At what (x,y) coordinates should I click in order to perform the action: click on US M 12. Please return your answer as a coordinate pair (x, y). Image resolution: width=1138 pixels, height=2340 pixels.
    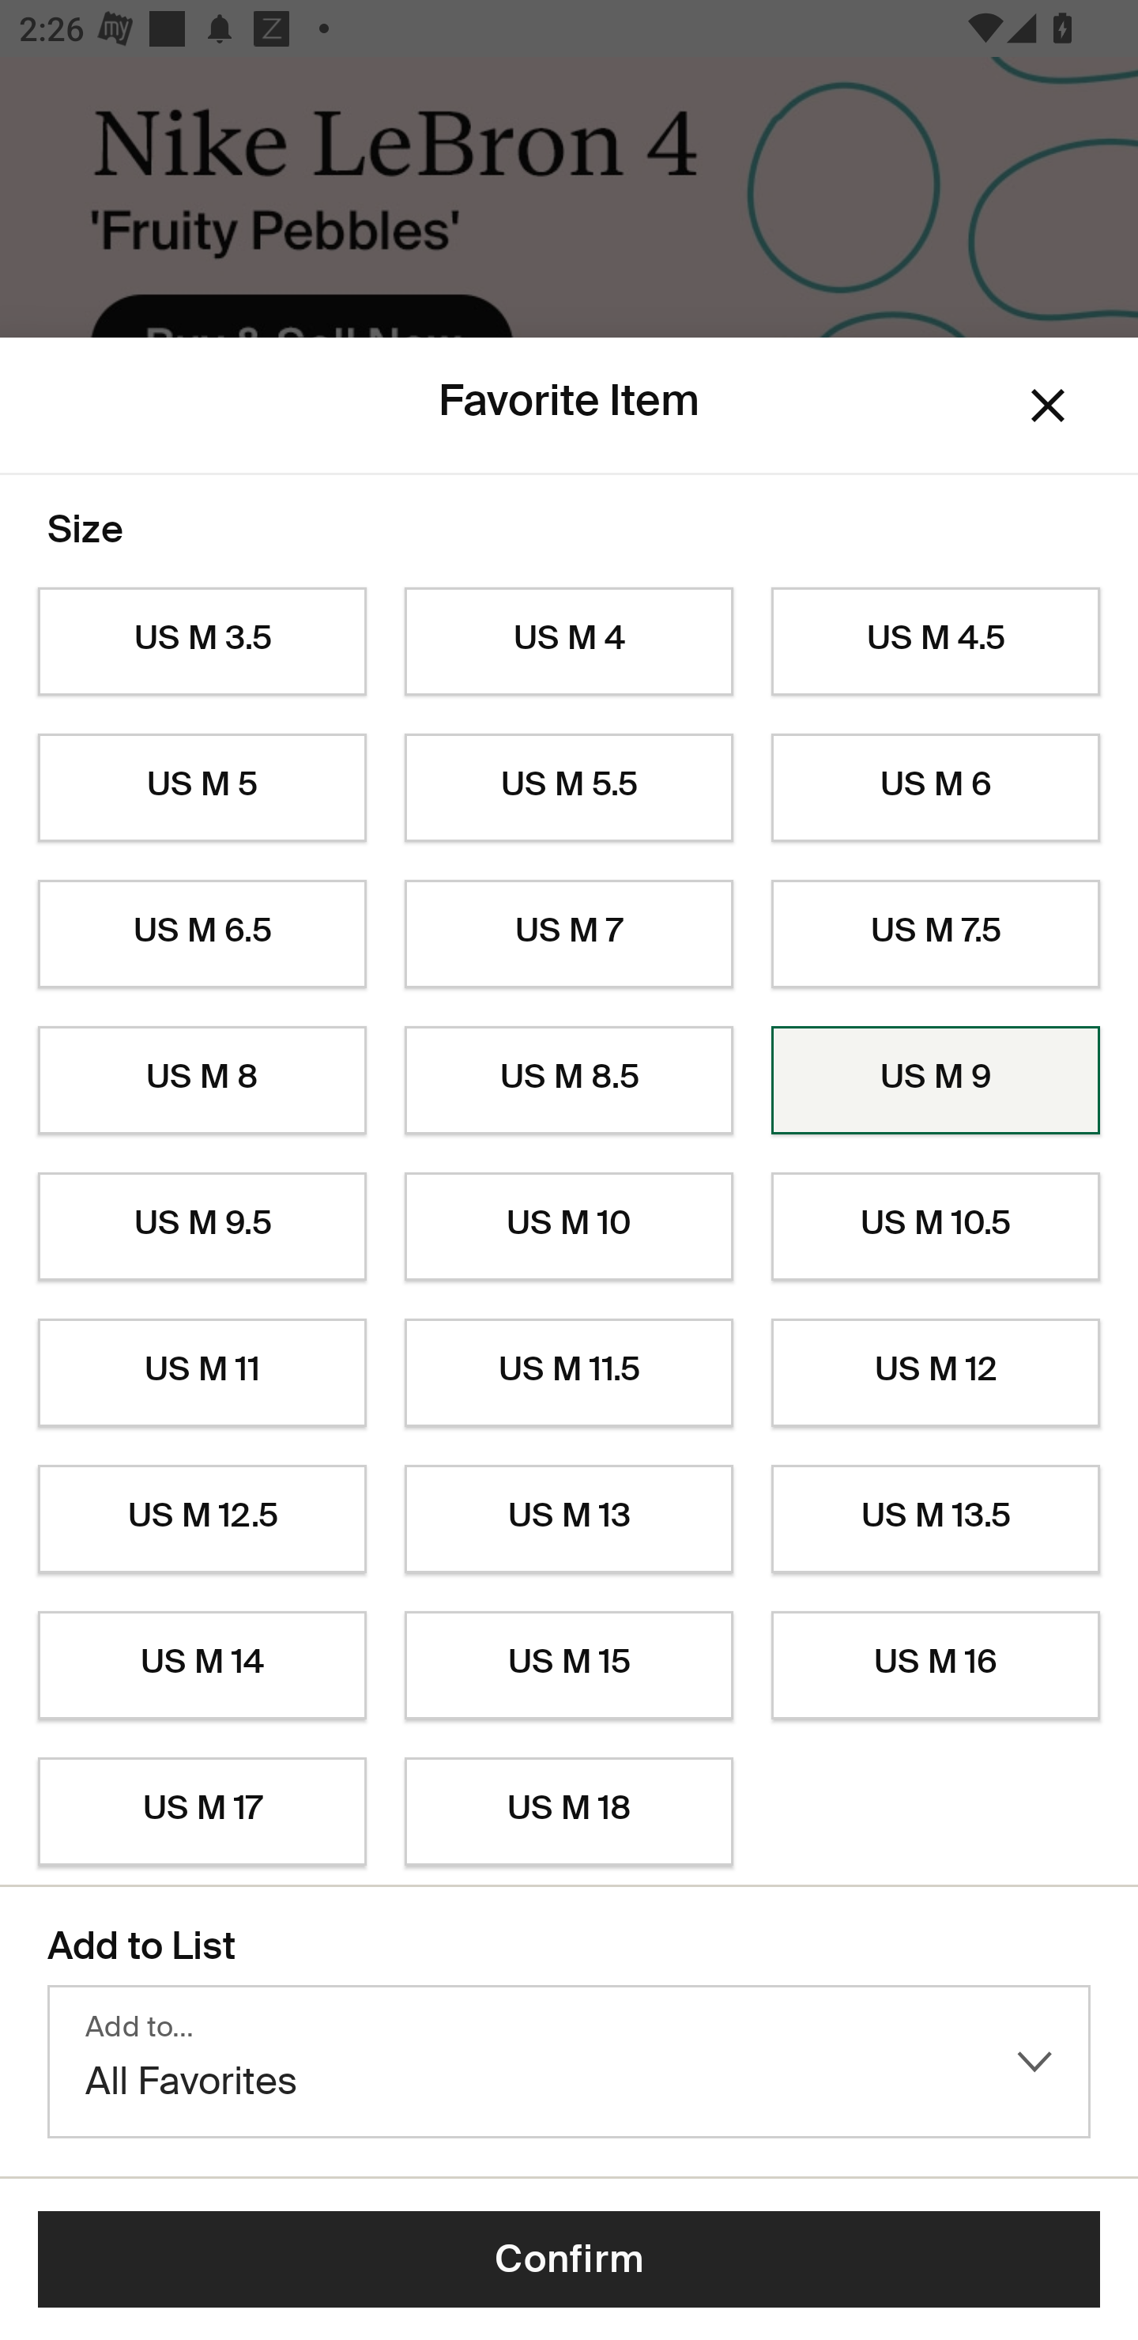
    Looking at the image, I should click on (936, 1372).